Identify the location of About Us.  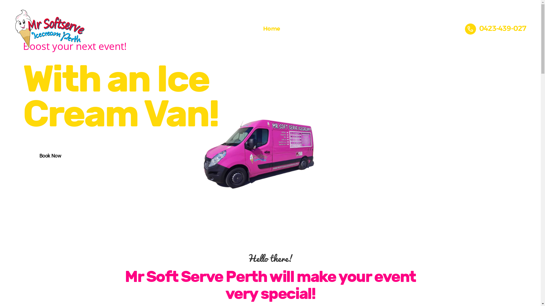
(297, 29).